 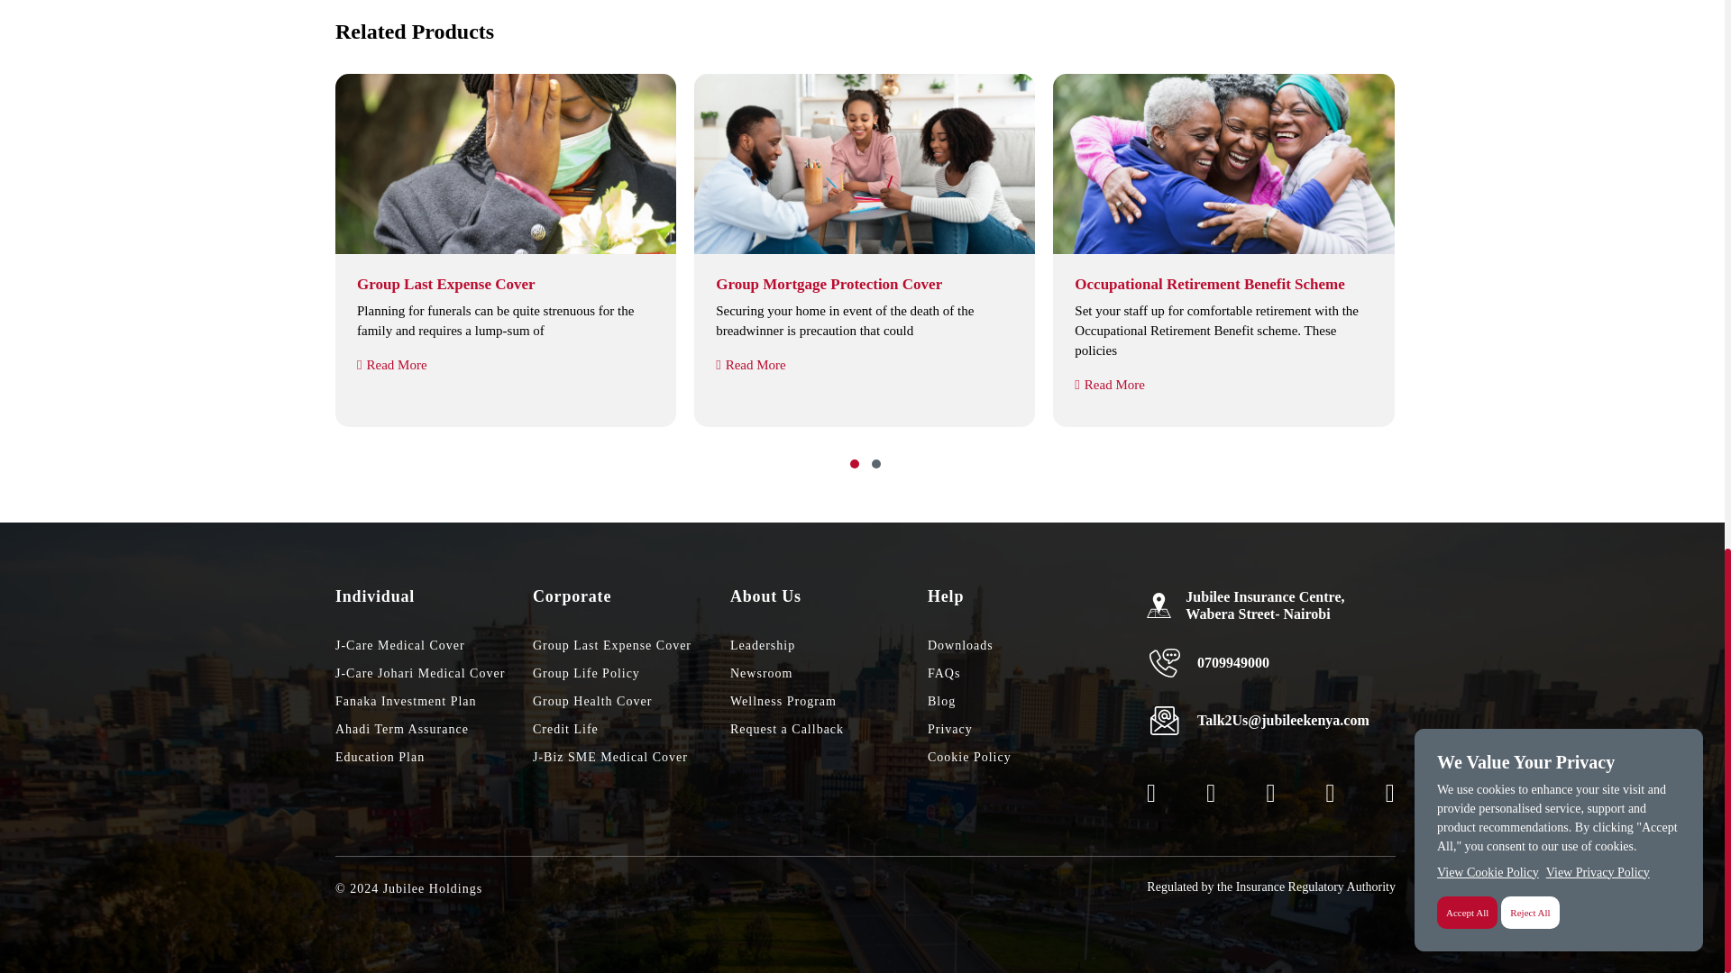 What do you see at coordinates (631, 729) in the screenshot?
I see `Credit Life` at bounding box center [631, 729].